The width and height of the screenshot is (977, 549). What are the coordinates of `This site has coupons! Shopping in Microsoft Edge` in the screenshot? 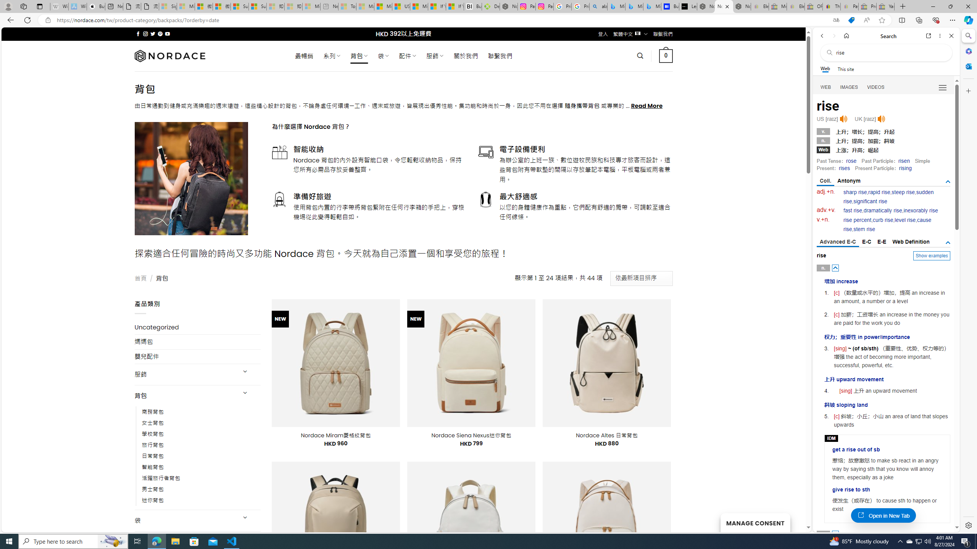 It's located at (851, 20).